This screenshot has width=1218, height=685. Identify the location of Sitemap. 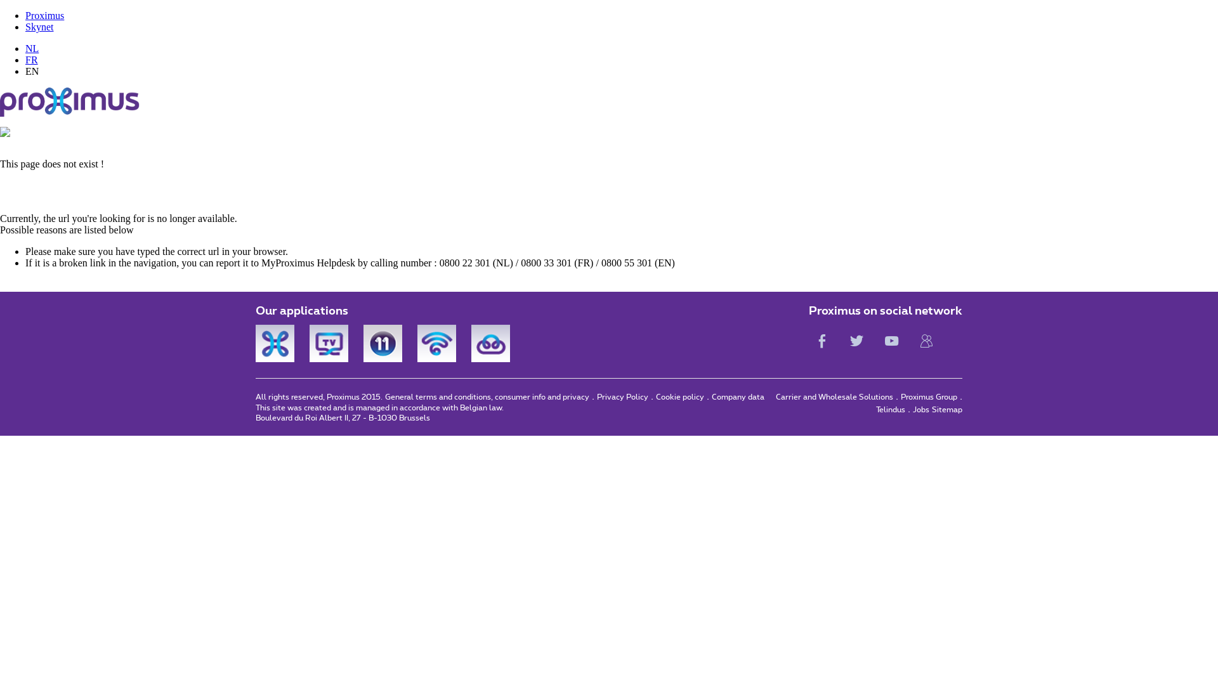
(947, 410).